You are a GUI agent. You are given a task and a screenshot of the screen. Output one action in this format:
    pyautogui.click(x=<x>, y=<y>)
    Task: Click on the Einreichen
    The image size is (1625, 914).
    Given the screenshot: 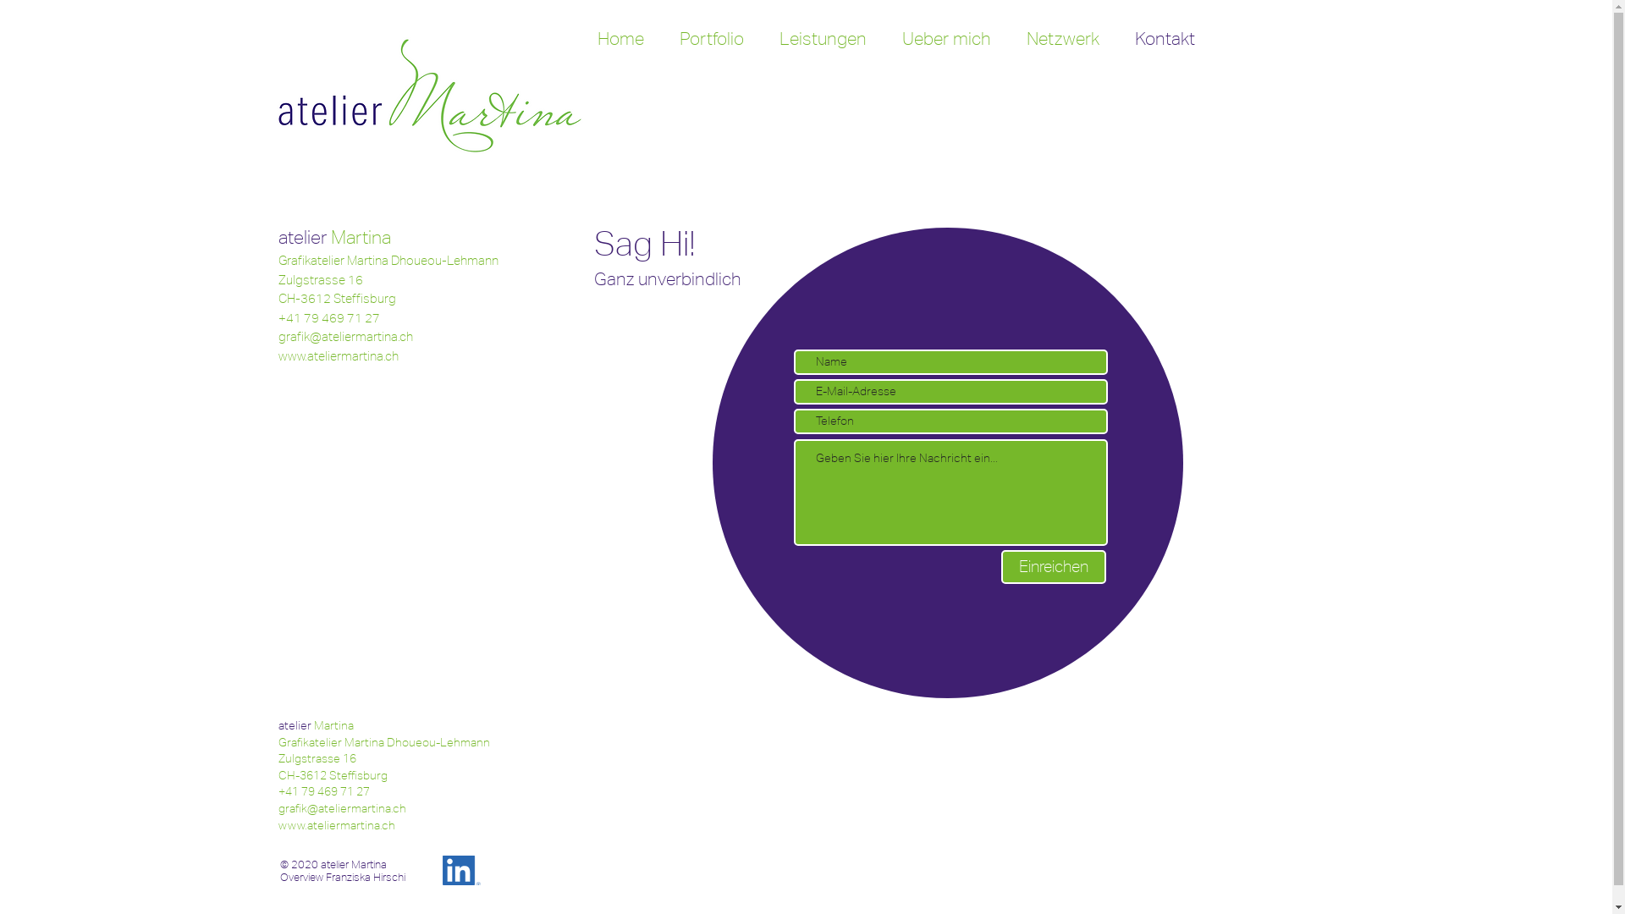 What is the action you would take?
    pyautogui.click(x=1053, y=567)
    